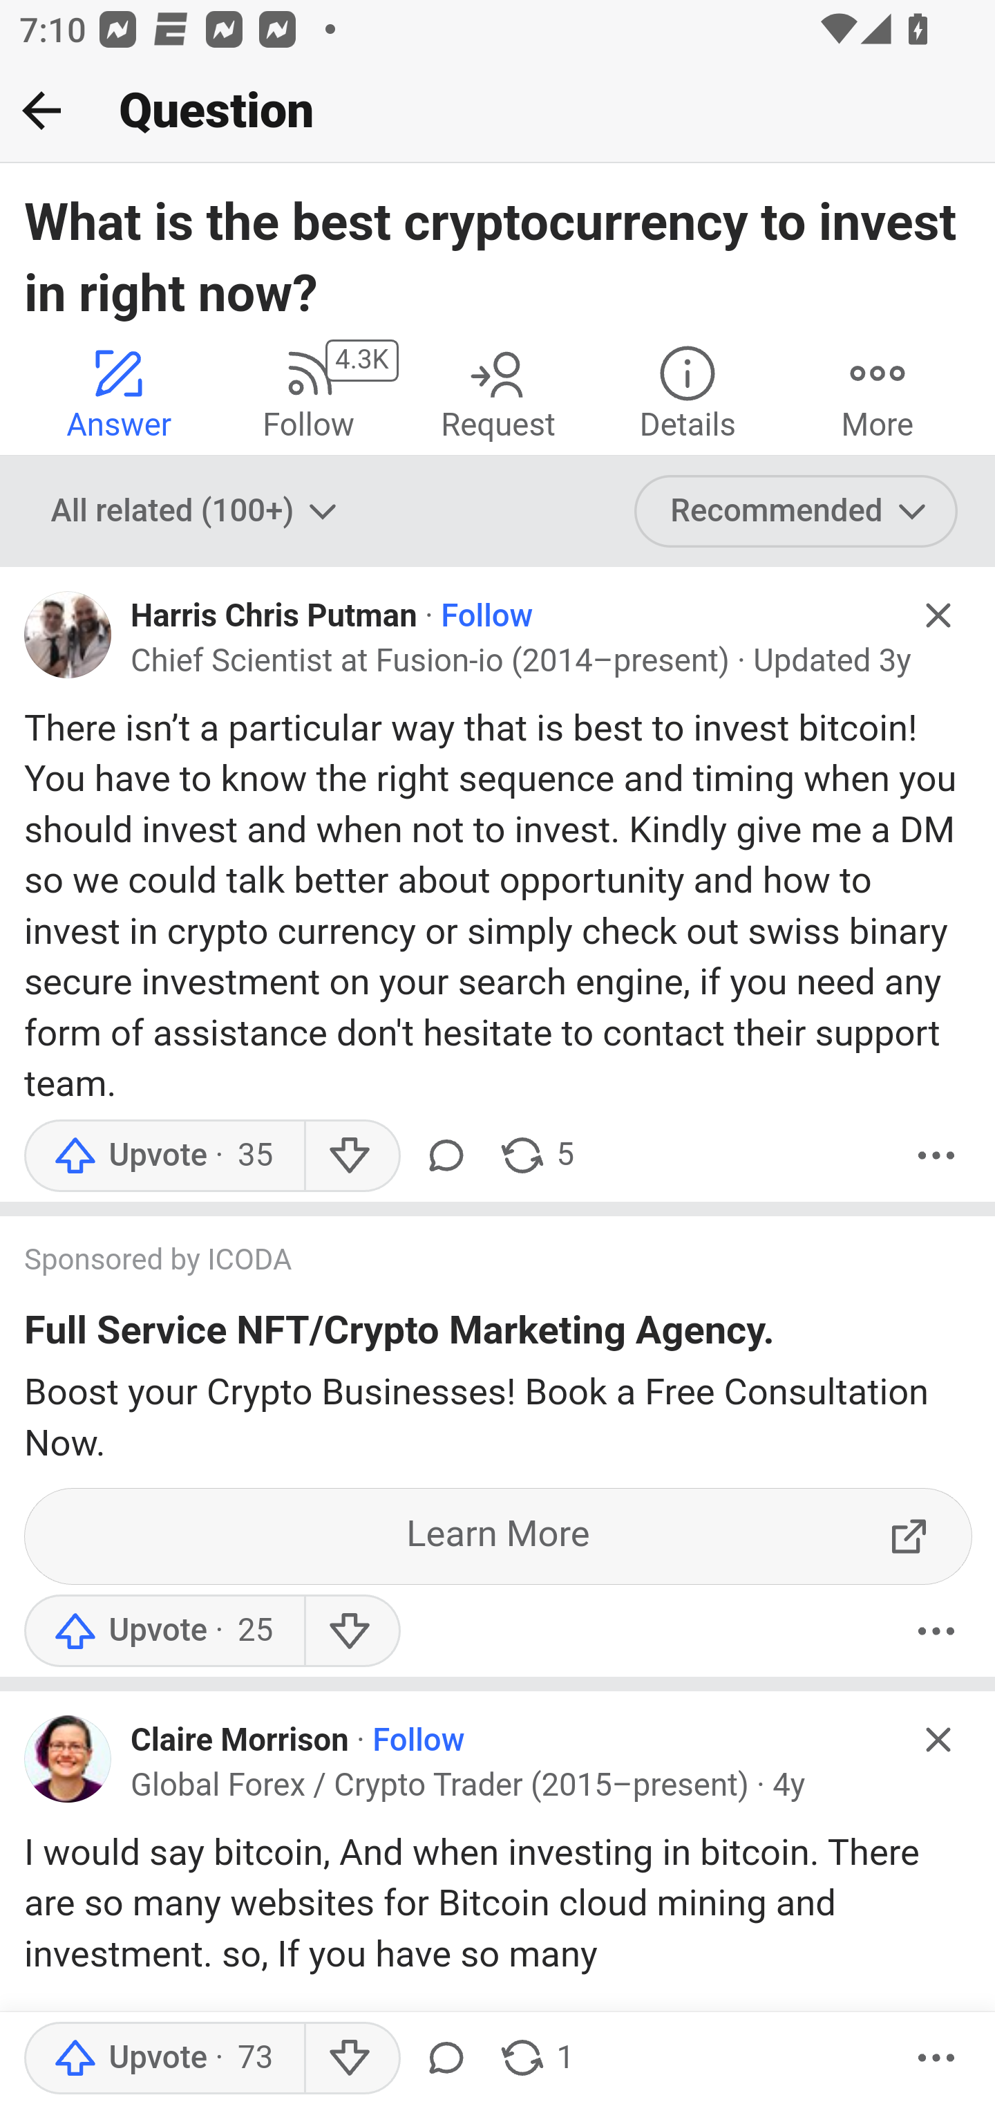 The height and width of the screenshot is (2102, 995). Describe the element at coordinates (351, 2058) in the screenshot. I see `Downvote` at that location.